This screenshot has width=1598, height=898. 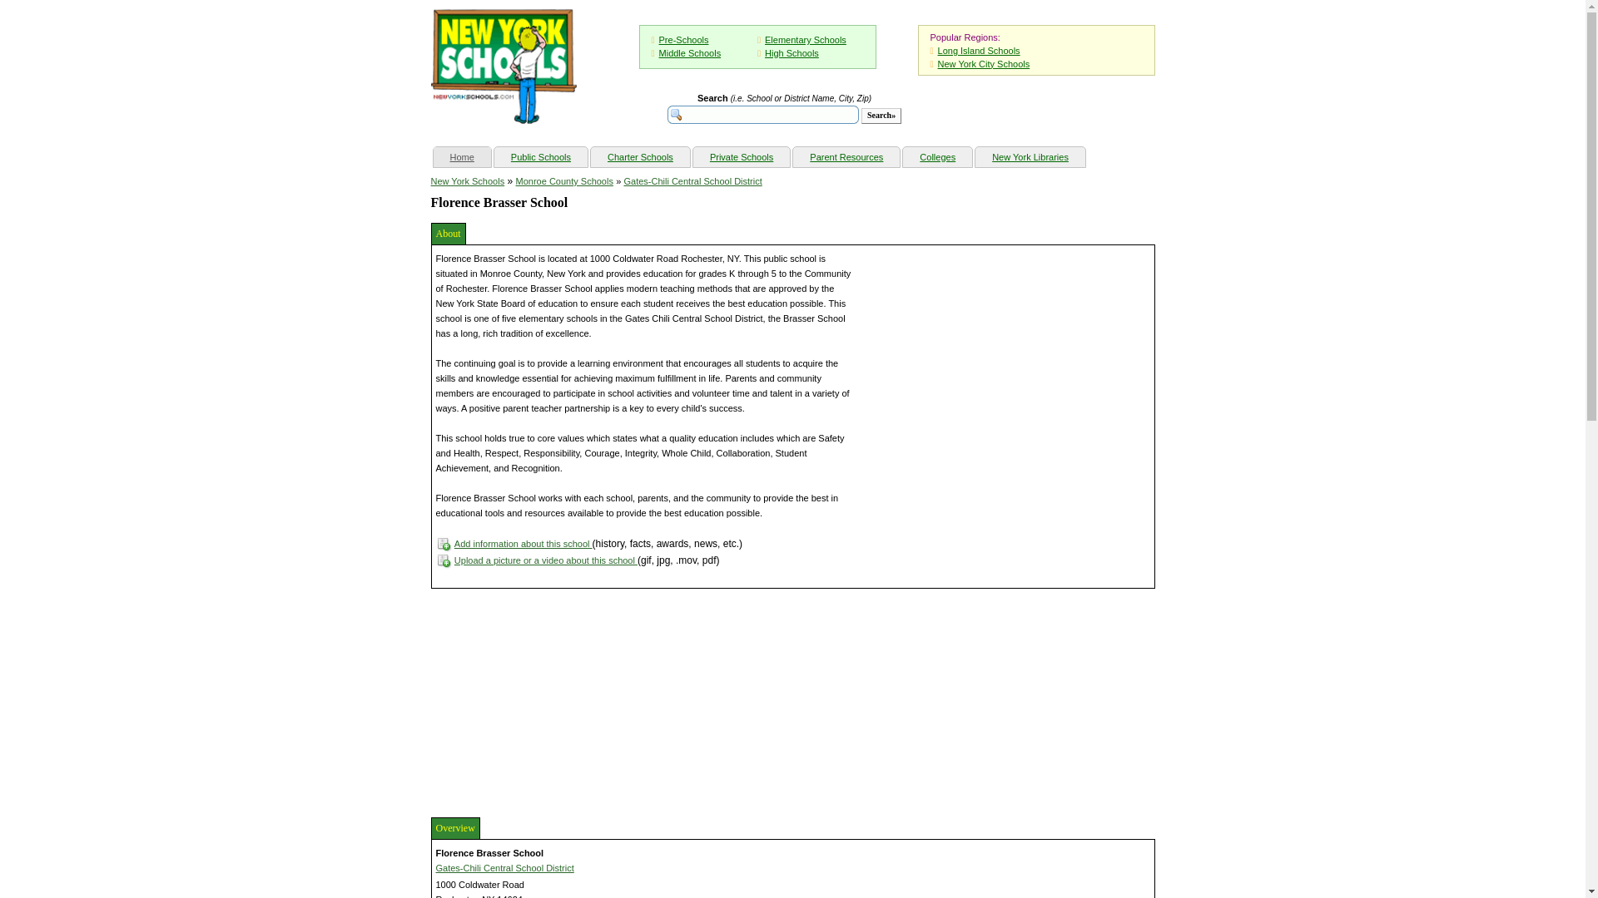 What do you see at coordinates (806, 40) in the screenshot?
I see `Elementary Schools` at bounding box center [806, 40].